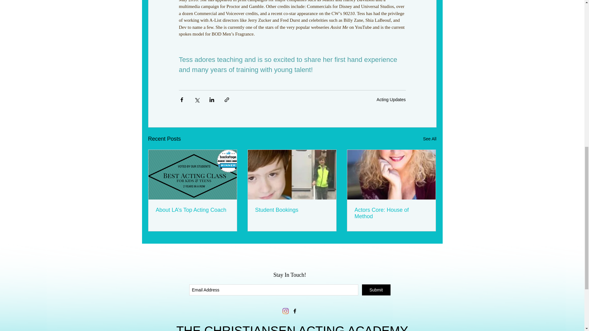  I want to click on See All, so click(429, 139).